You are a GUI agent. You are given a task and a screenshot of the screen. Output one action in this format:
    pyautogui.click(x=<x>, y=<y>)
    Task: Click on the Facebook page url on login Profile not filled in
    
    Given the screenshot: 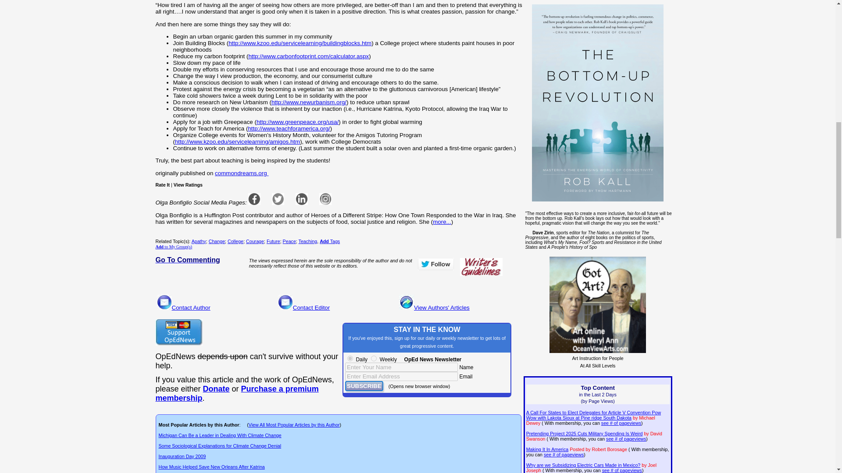 What is the action you would take?
    pyautogui.click(x=254, y=198)
    